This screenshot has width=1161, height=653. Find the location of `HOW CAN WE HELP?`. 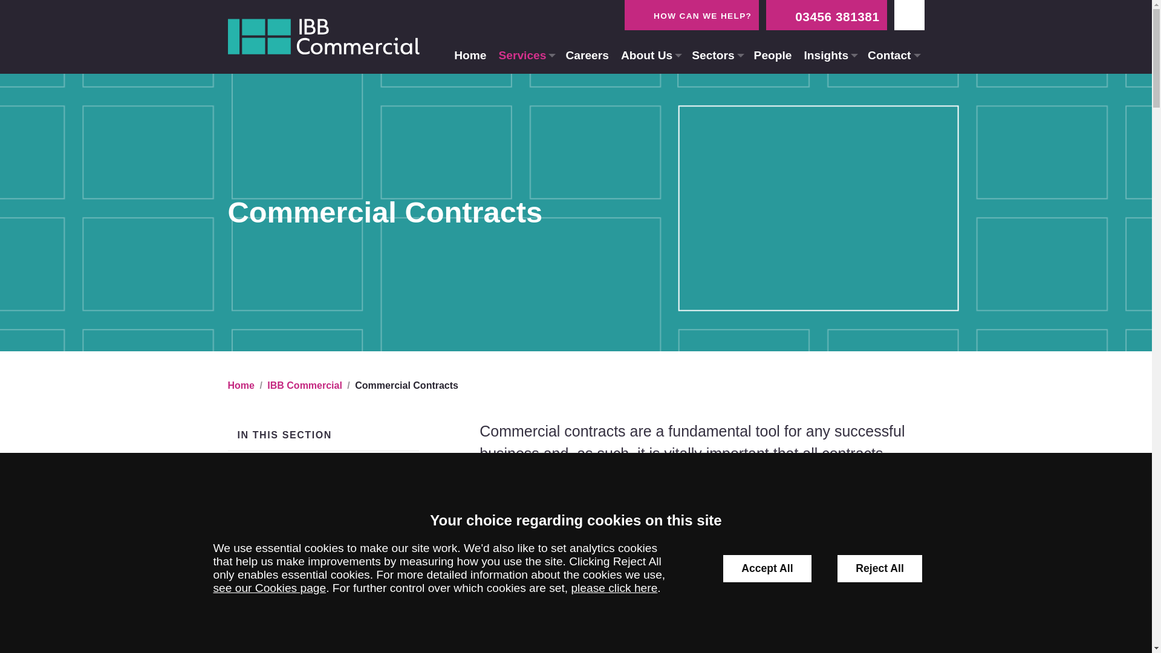

HOW CAN WE HELP? is located at coordinates (692, 15).